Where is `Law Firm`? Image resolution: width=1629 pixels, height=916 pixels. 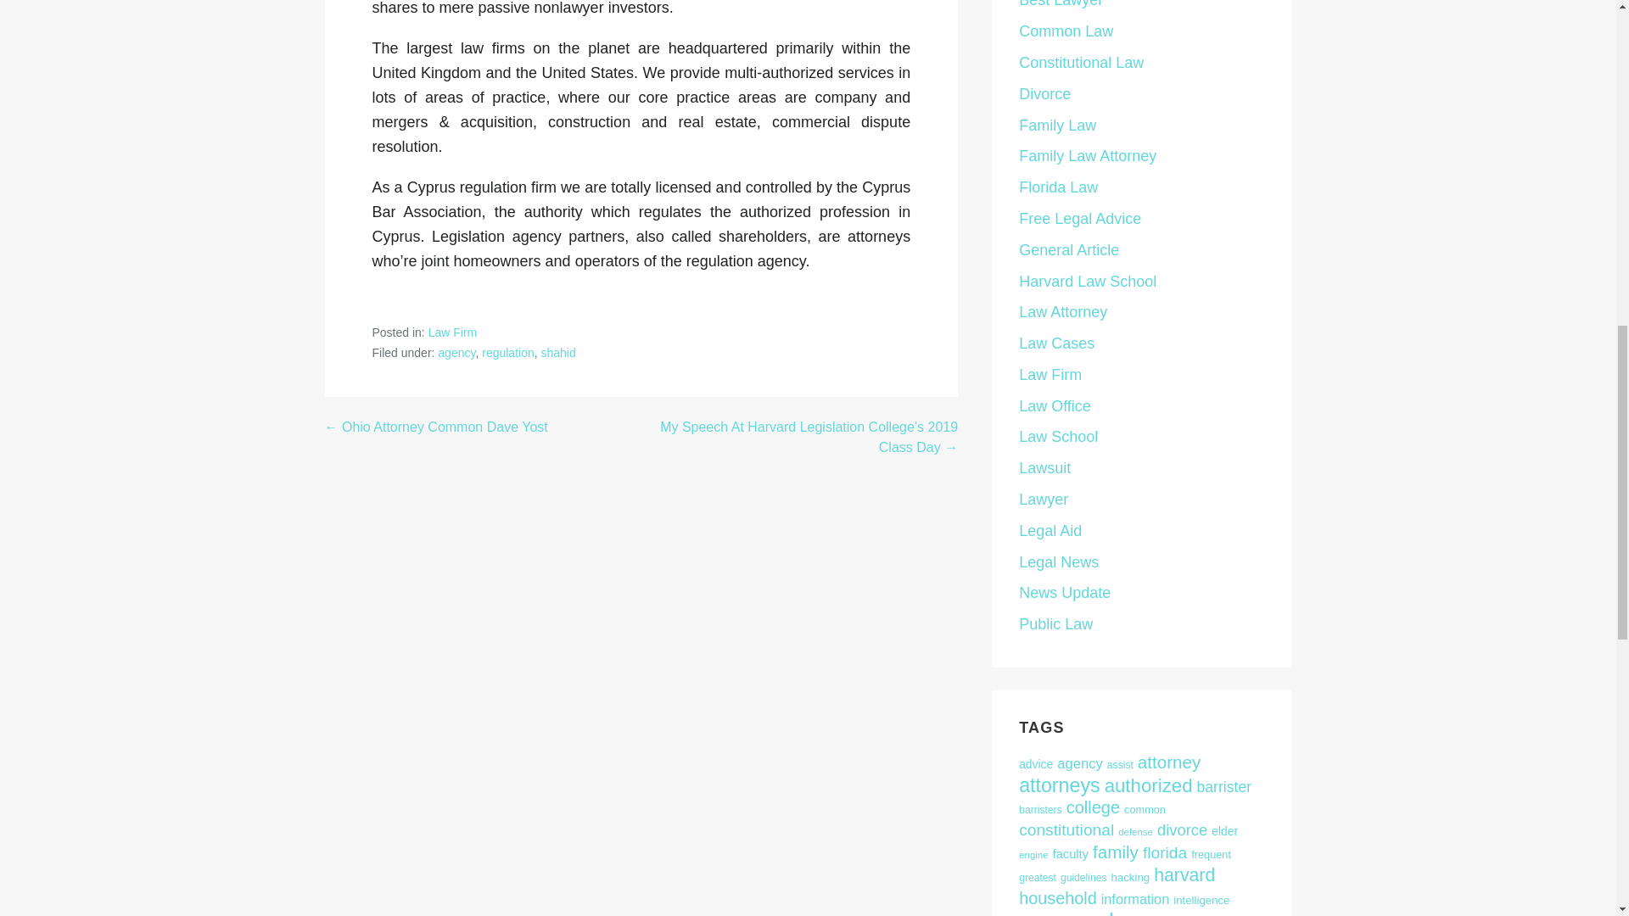 Law Firm is located at coordinates (452, 332).